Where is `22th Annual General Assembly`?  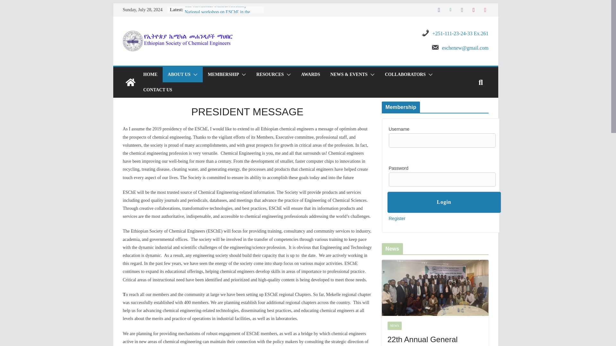 22th Annual General Assembly is located at coordinates (435, 288).